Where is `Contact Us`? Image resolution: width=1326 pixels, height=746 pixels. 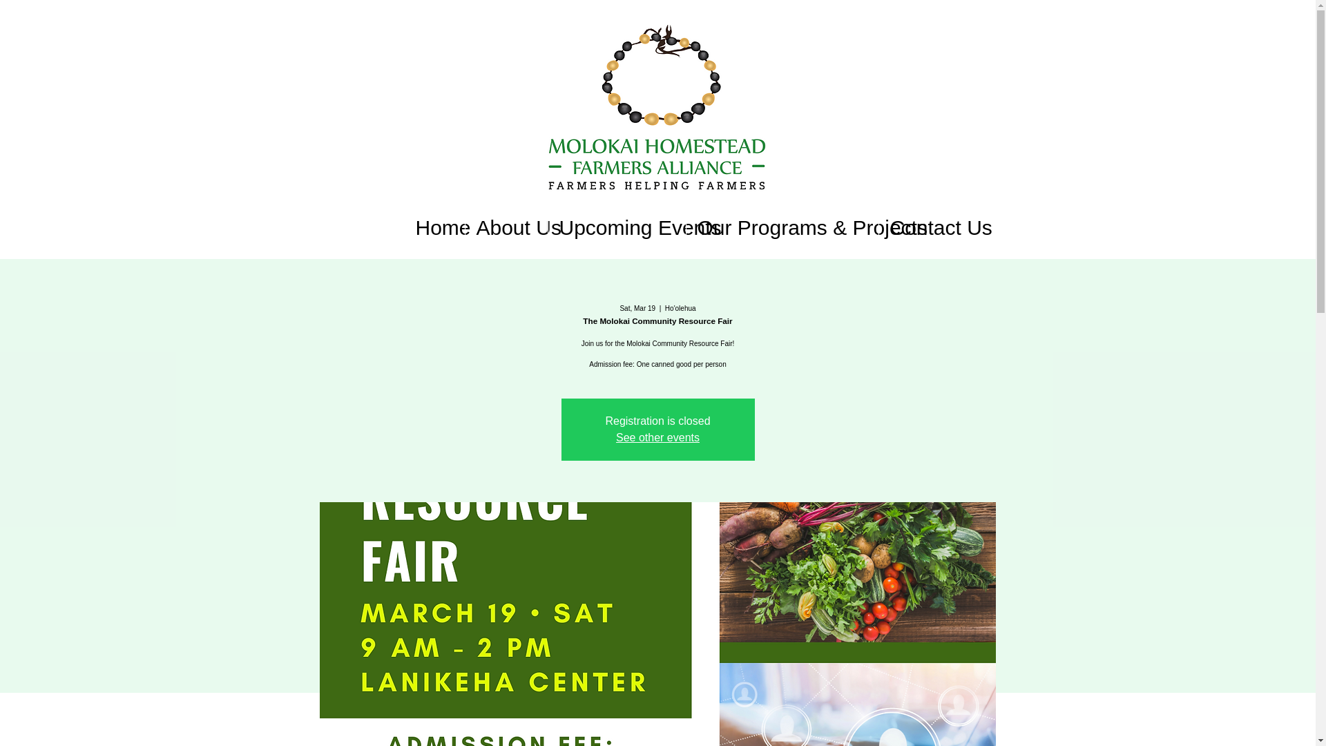
Contact Us is located at coordinates (925, 228).